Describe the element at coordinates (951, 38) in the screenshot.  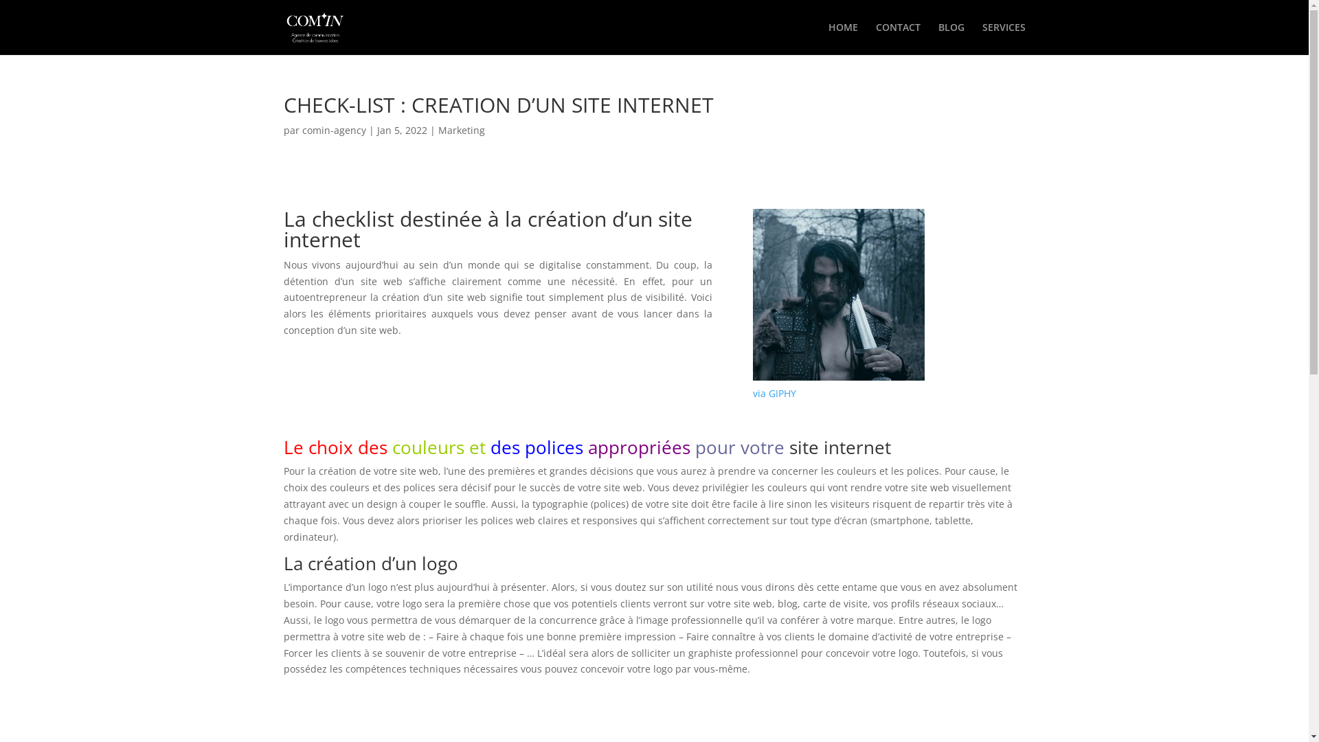
I see `BLOG` at that location.